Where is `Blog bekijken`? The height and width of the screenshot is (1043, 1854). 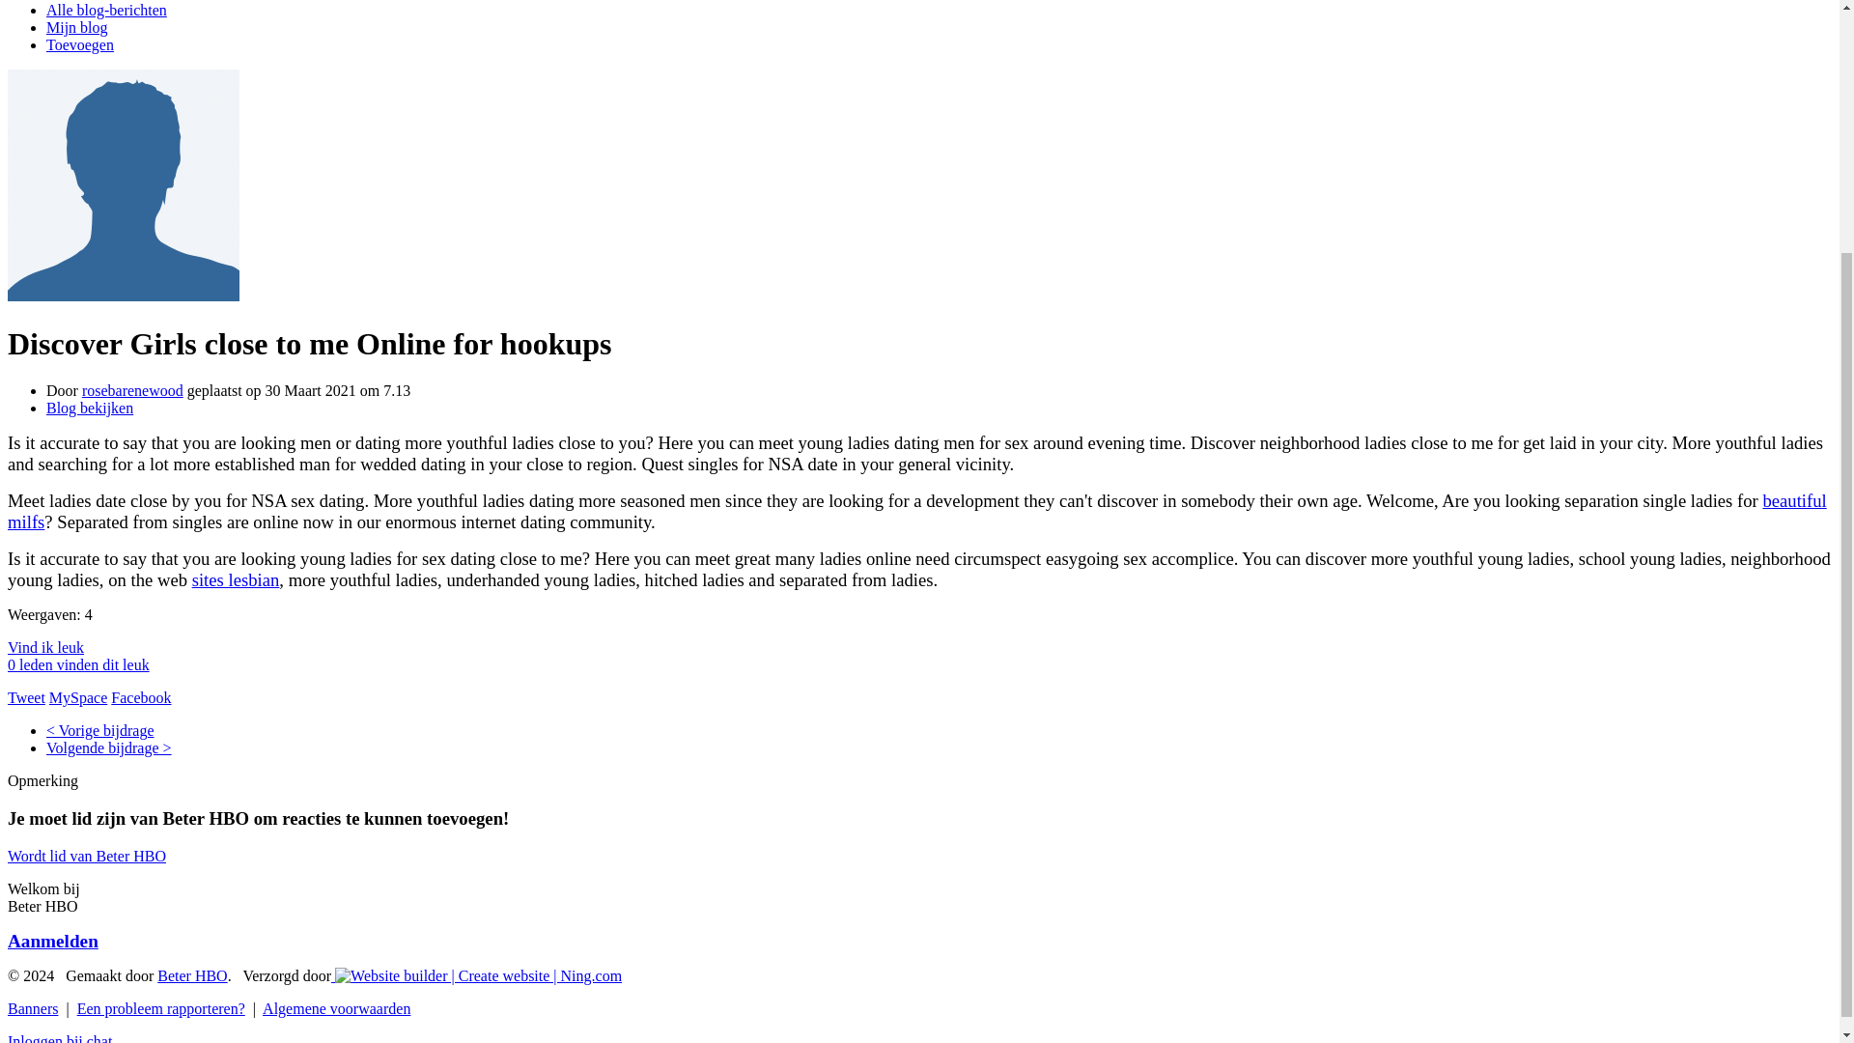 Blog bekijken is located at coordinates (90, 408).